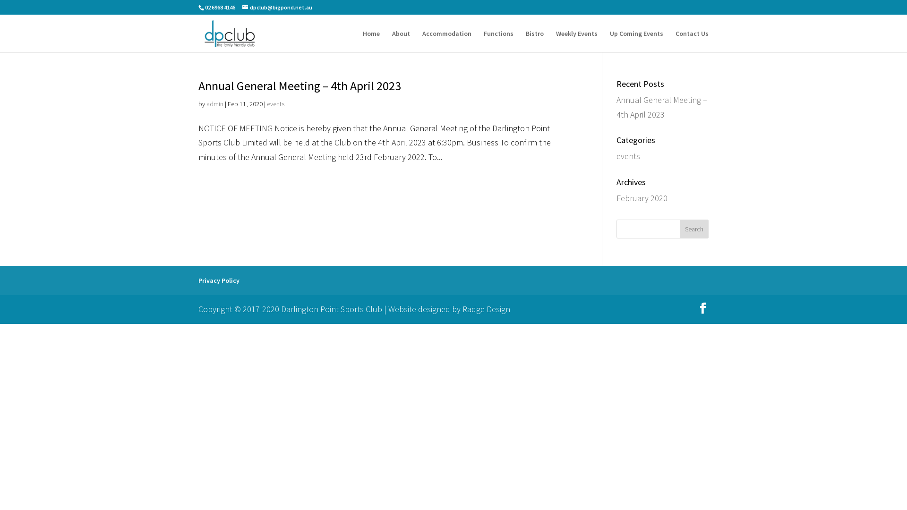 The width and height of the screenshot is (907, 510). I want to click on admin, so click(215, 104).